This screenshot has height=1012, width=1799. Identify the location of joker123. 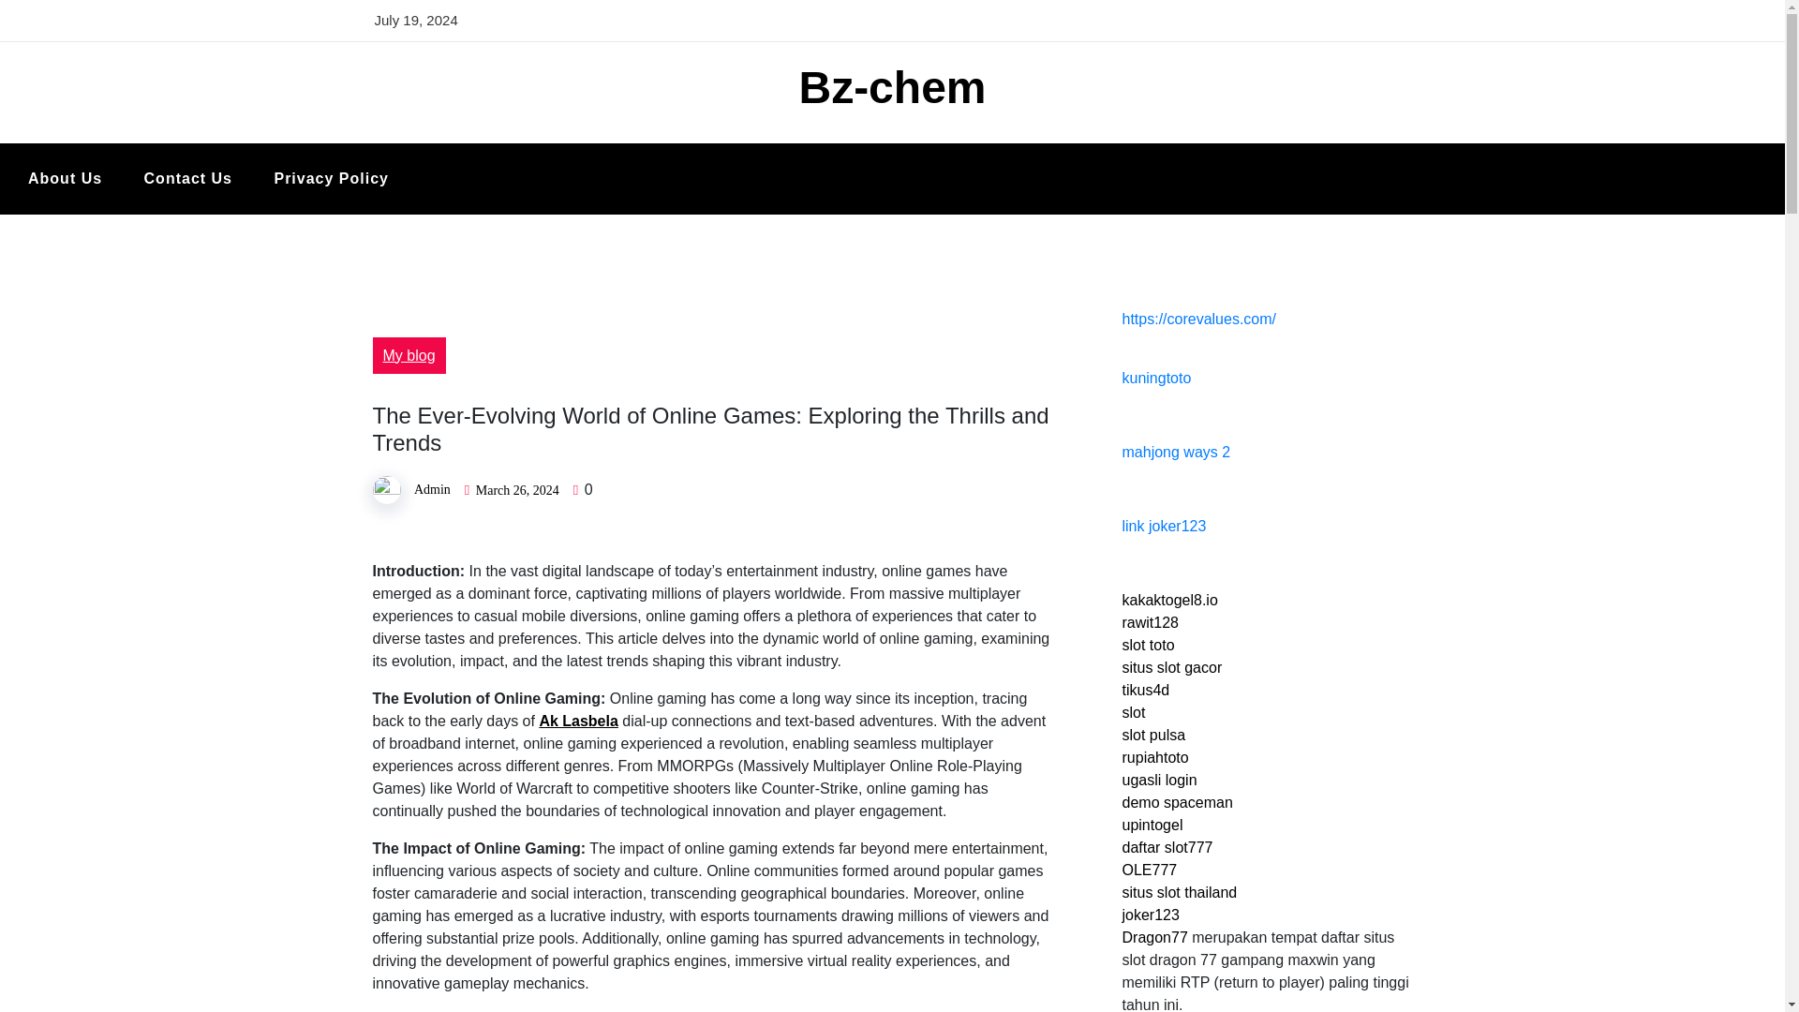
(1151, 915).